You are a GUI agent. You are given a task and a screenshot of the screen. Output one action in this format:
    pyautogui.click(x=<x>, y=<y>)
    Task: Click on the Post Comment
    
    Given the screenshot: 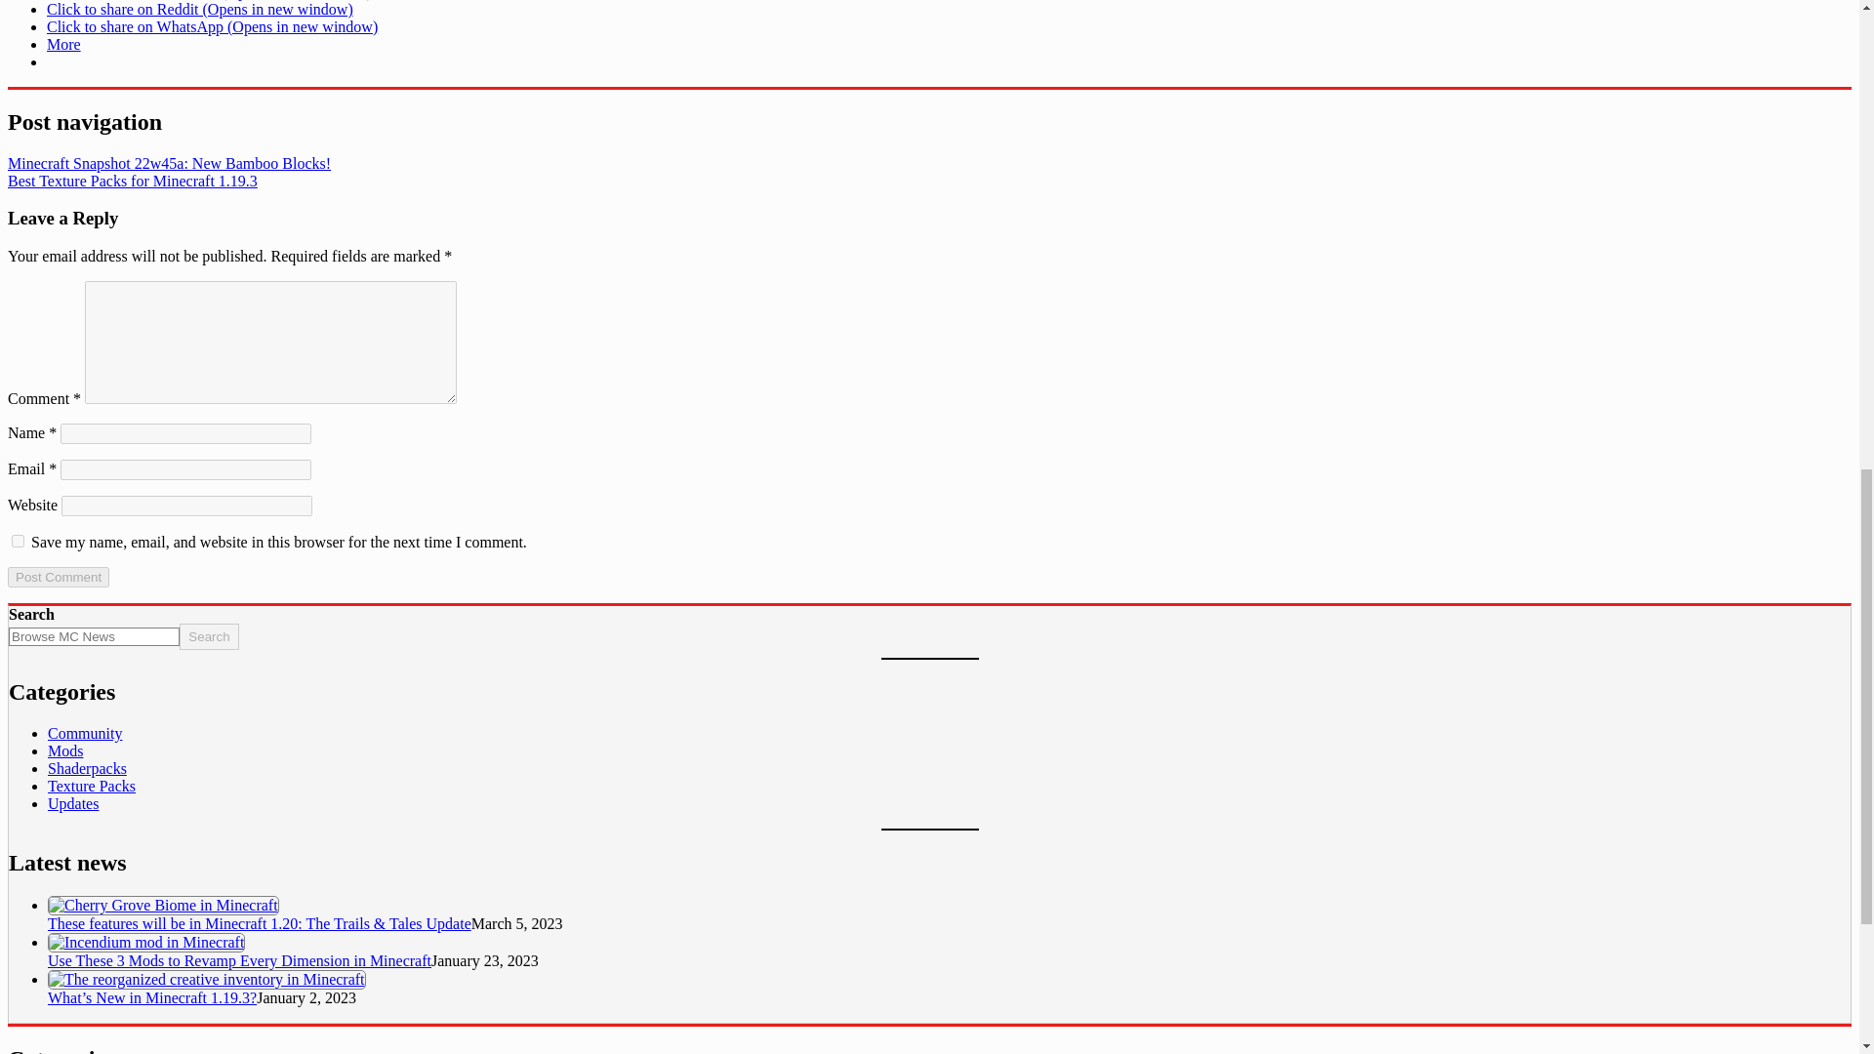 What is the action you would take?
    pyautogui.click(x=58, y=577)
    